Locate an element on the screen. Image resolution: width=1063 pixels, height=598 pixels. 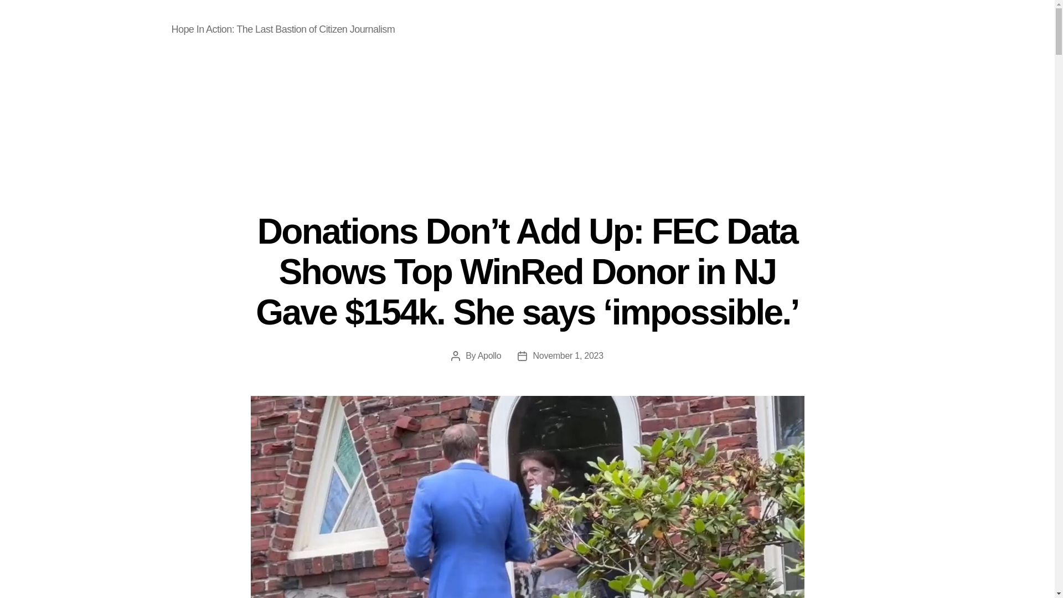
November 1, 2023 is located at coordinates (567, 355).